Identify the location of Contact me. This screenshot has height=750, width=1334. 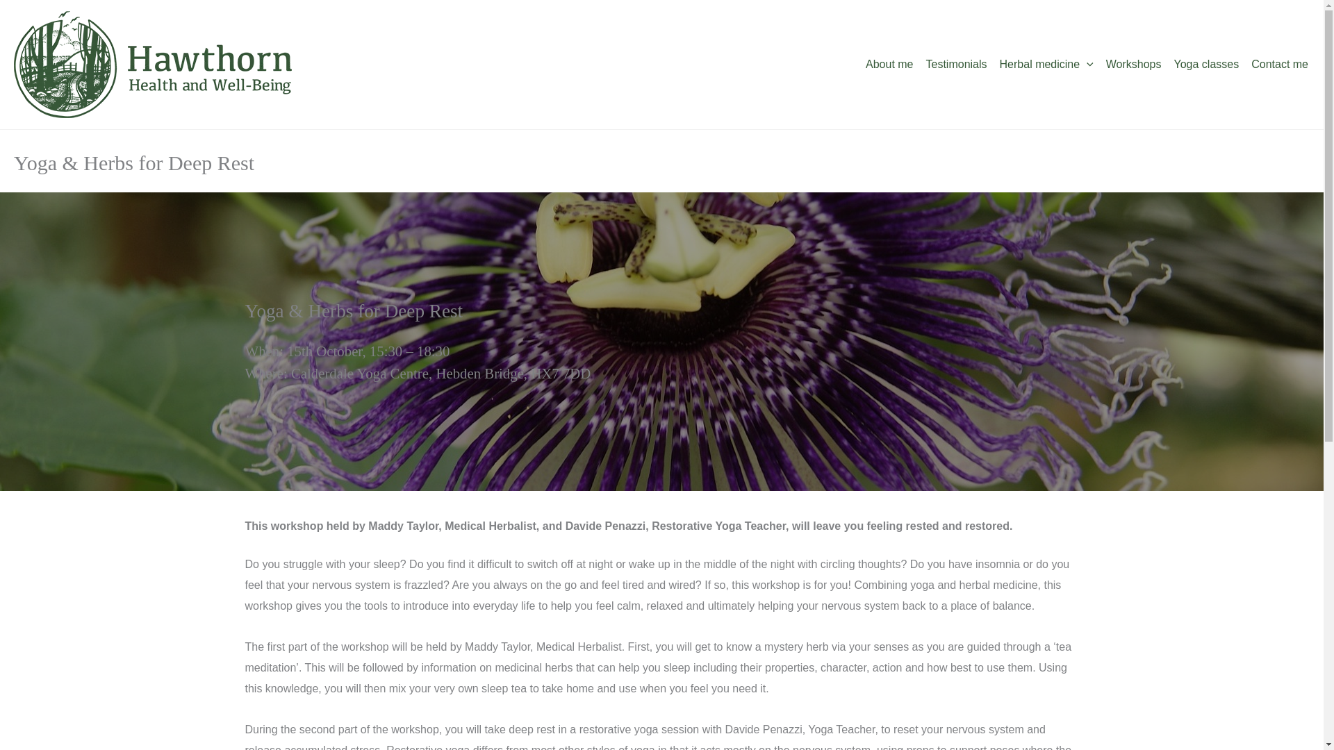
(1275, 64).